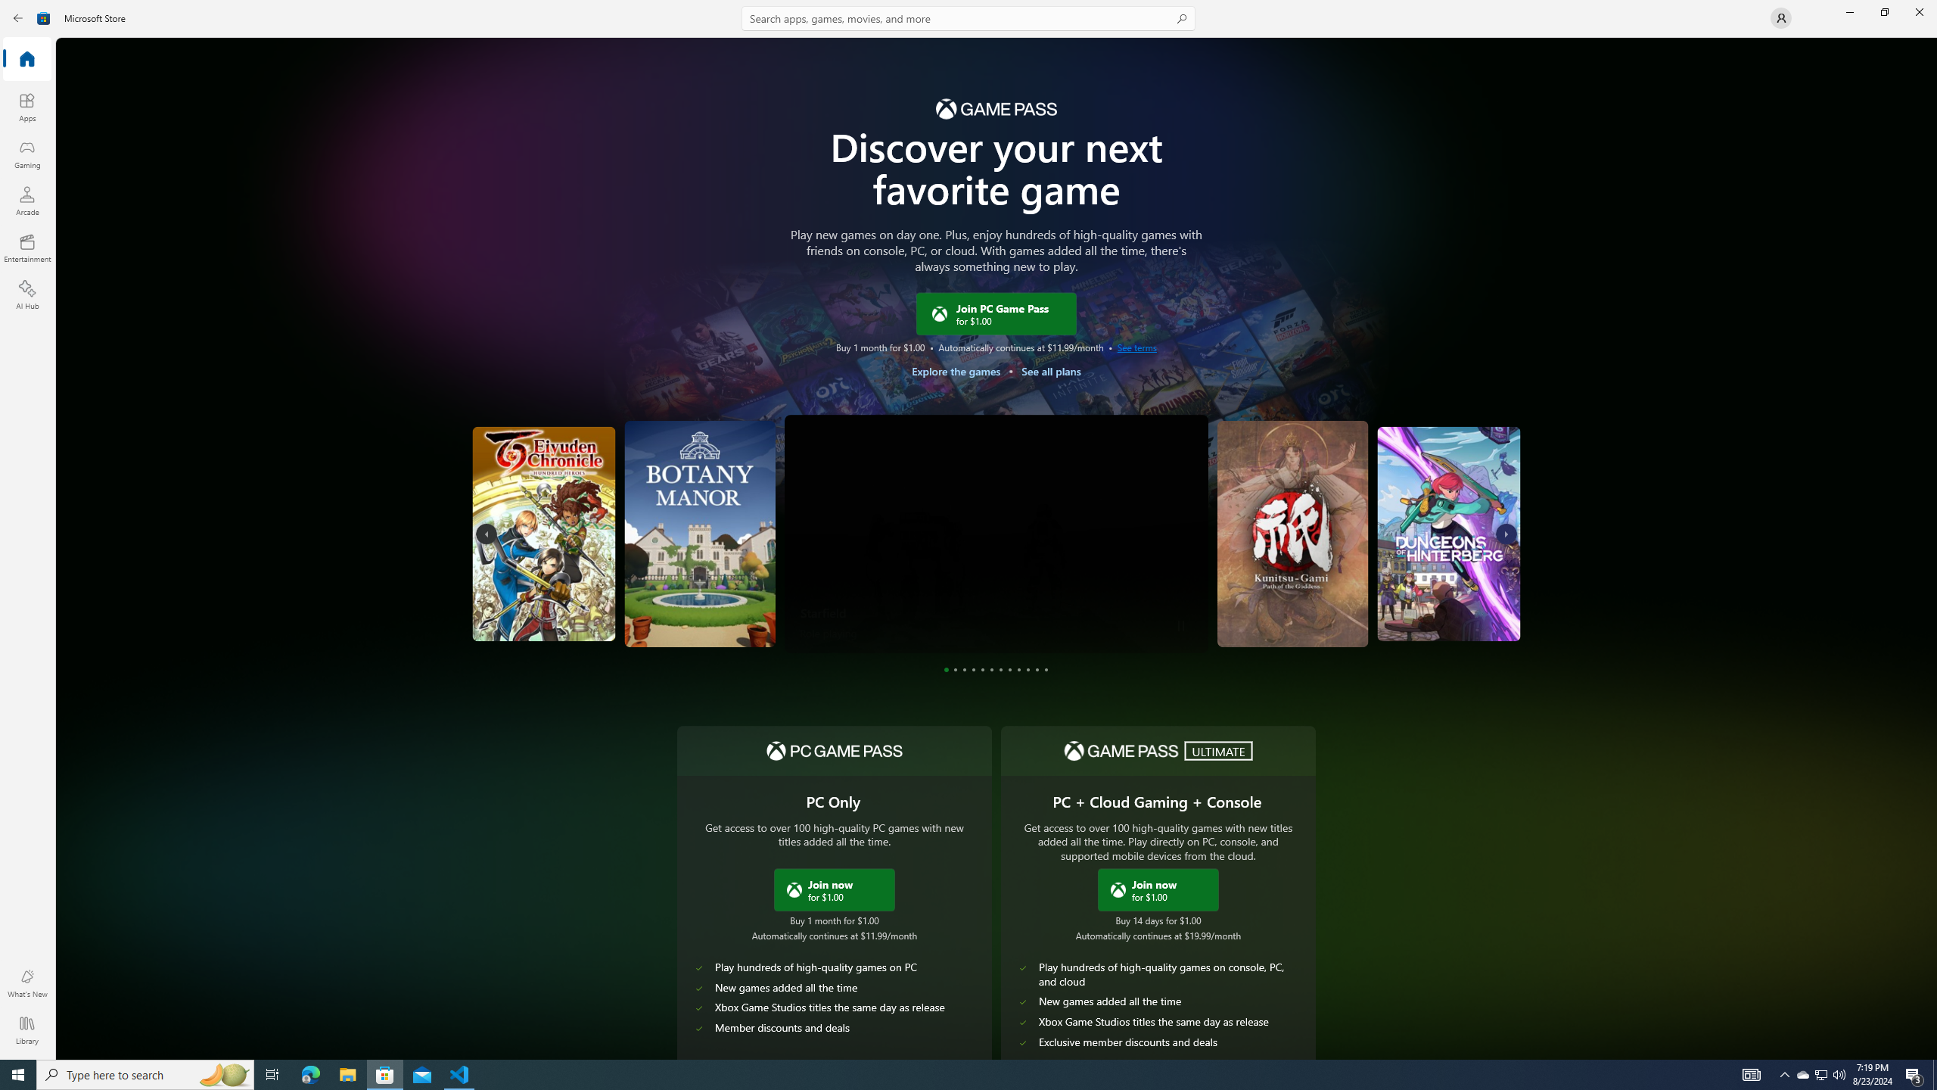 The width and height of the screenshot is (1937, 1090). I want to click on PC Game Pass logo, so click(834, 751).